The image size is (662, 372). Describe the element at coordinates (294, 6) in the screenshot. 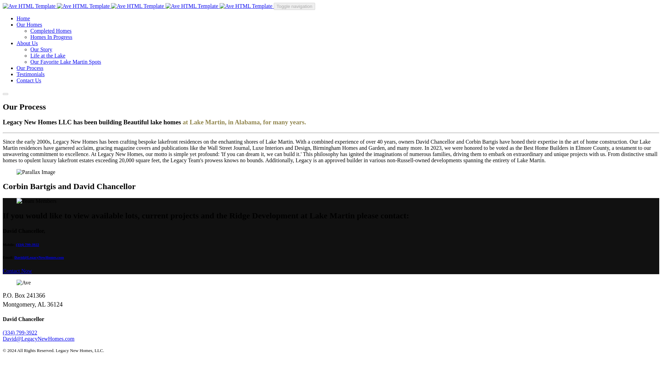

I see `Toggle navigation` at that location.